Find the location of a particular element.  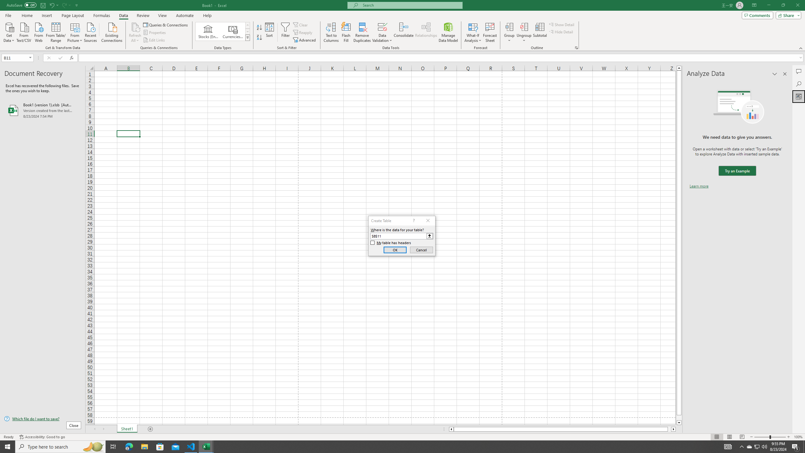

Microsoft search is located at coordinates (411, 5).